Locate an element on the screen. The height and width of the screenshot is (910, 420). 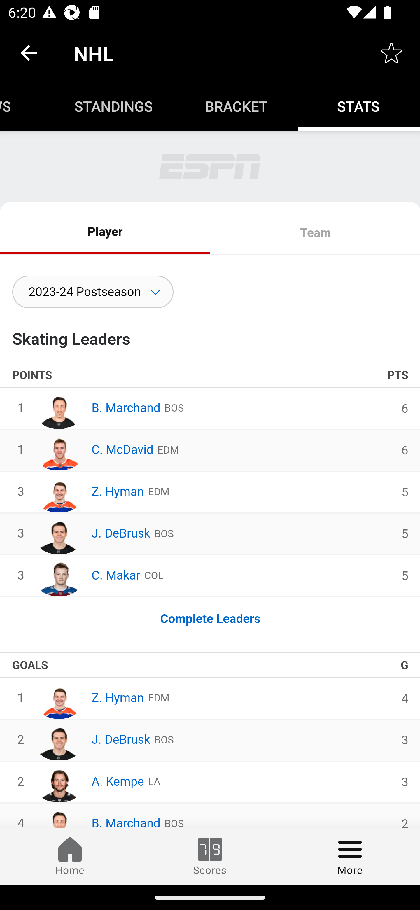
2023-24 Postseason is located at coordinates (93, 292).